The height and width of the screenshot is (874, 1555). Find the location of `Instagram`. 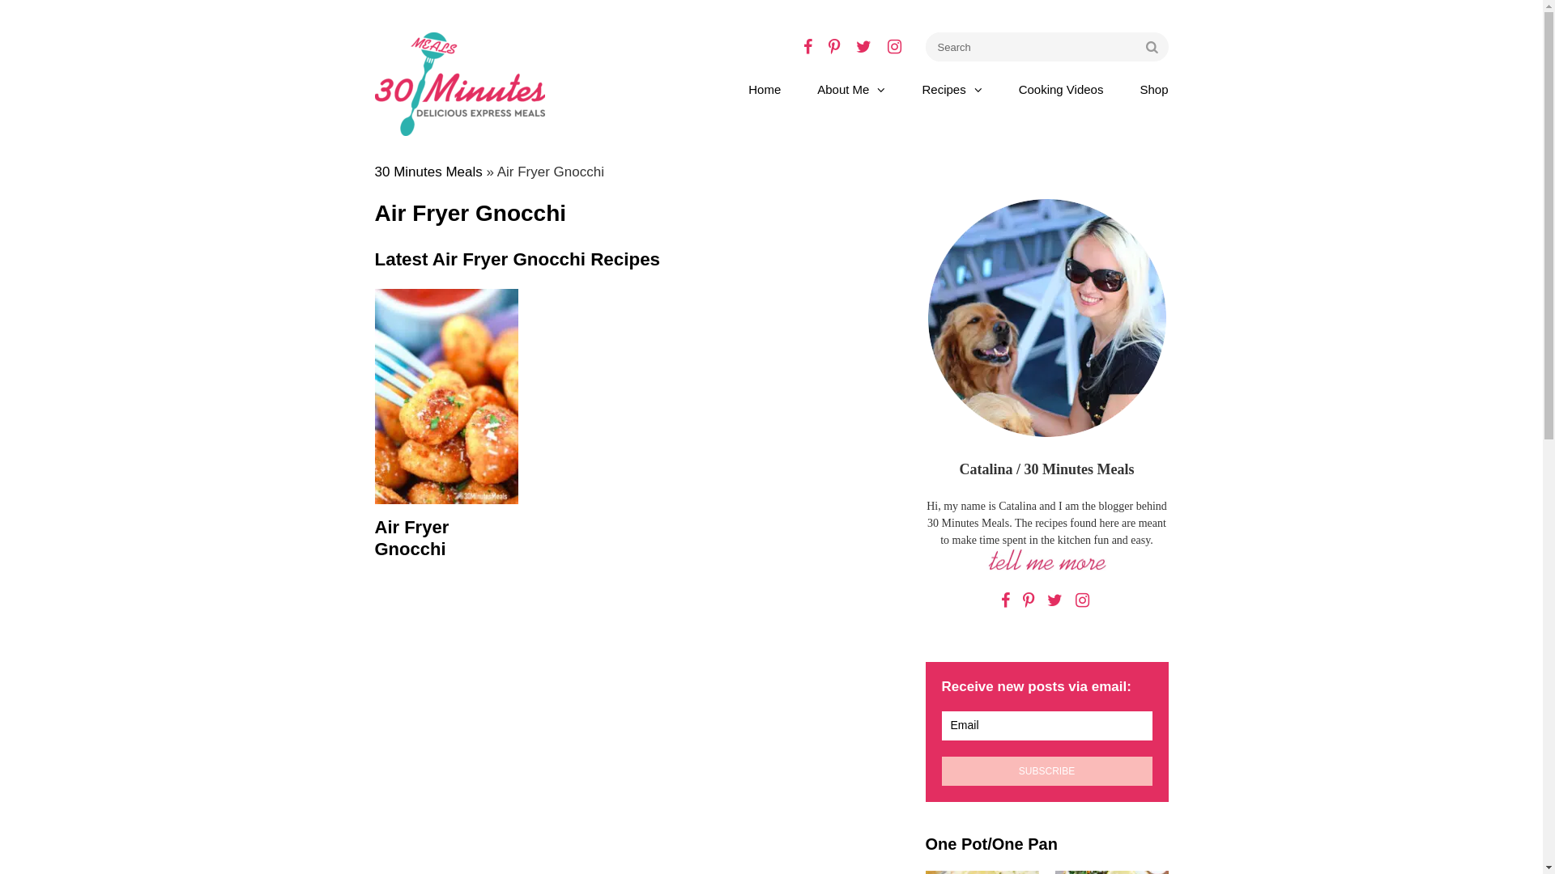

Instagram is located at coordinates (894, 47).